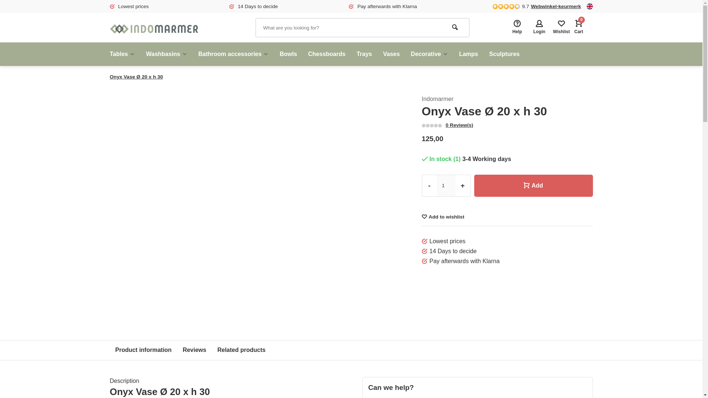 This screenshot has height=398, width=708. I want to click on Tables, so click(125, 54).